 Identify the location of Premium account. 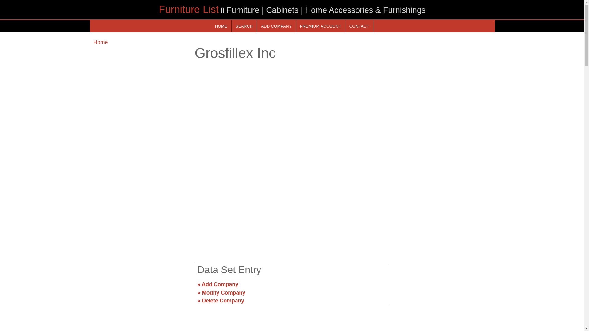
(321, 26).